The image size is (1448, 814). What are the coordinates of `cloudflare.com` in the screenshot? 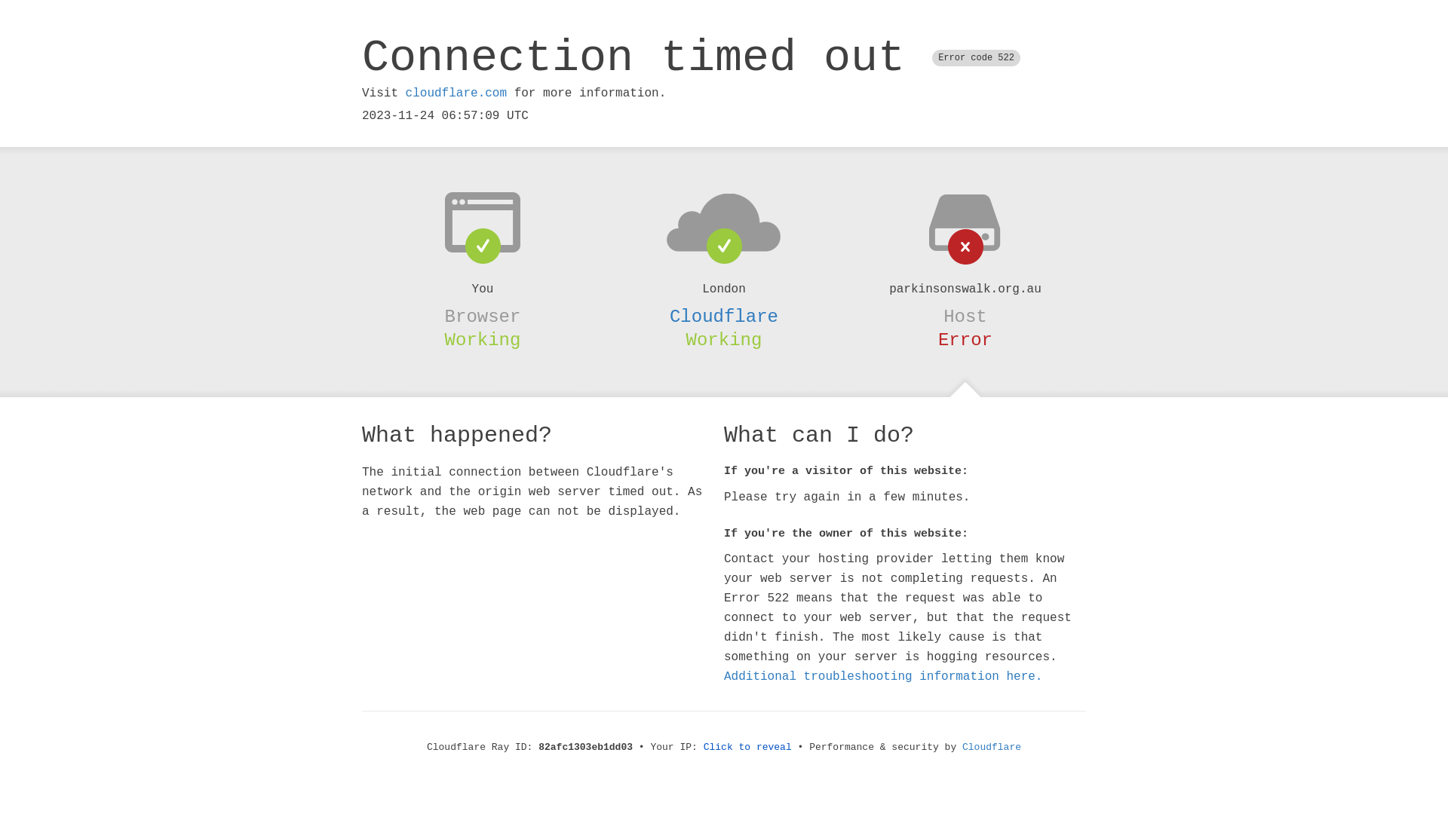 It's located at (456, 93).